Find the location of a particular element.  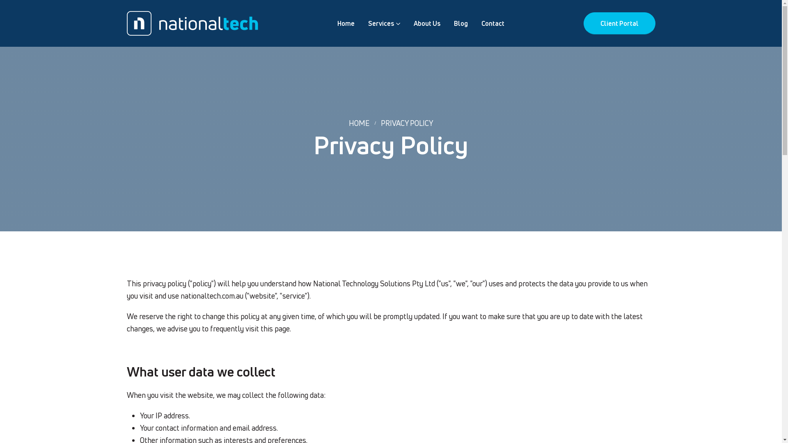

Contact is located at coordinates (492, 23).